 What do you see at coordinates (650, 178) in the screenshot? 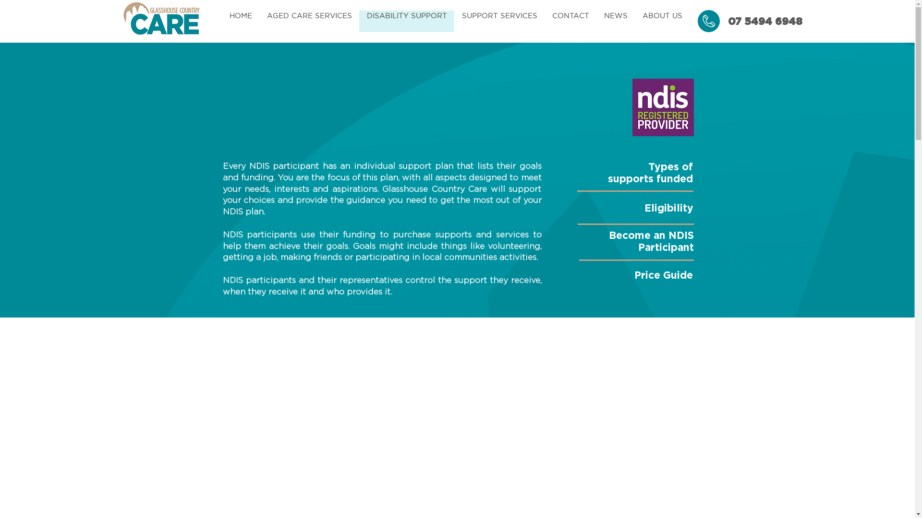
I see `supports funded` at bounding box center [650, 178].